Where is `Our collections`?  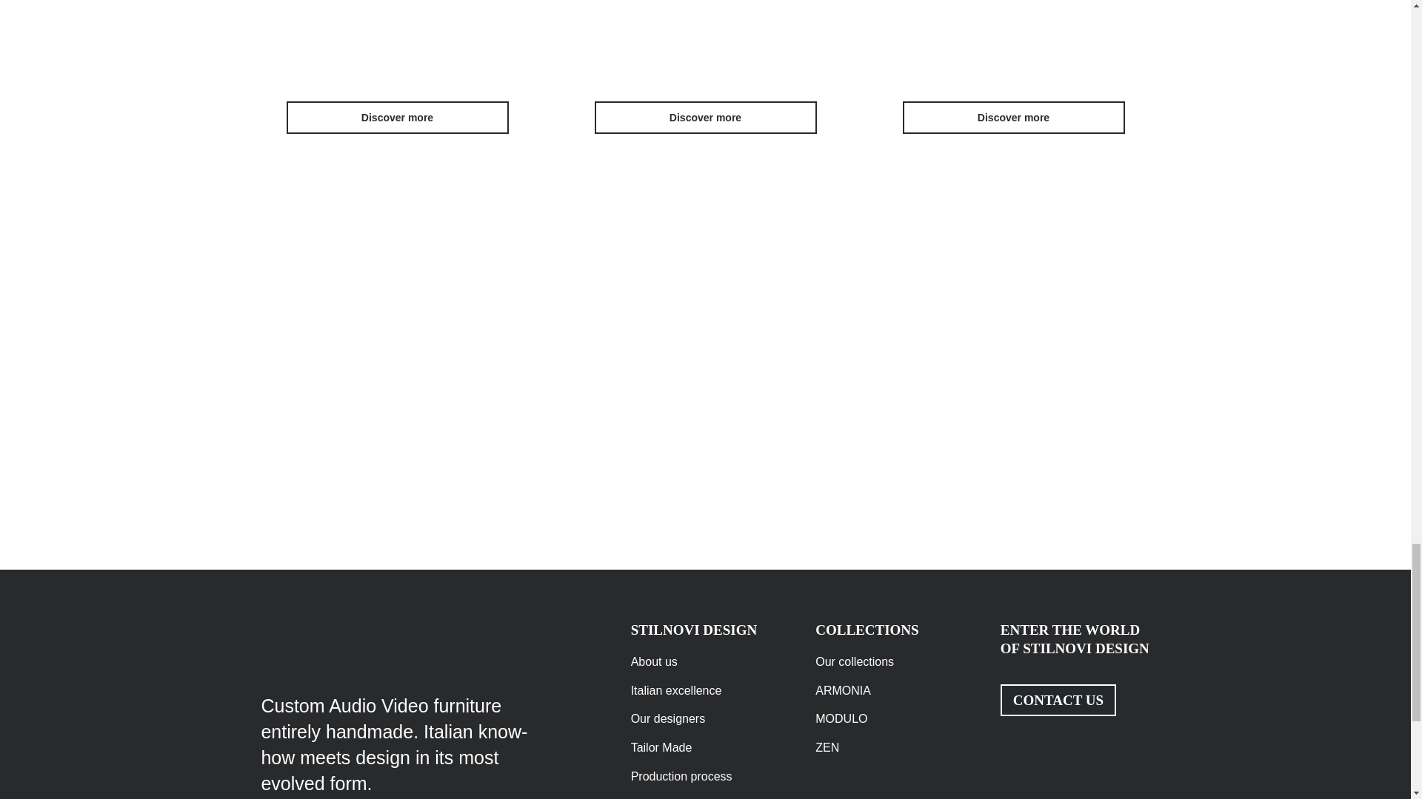 Our collections is located at coordinates (890, 663).